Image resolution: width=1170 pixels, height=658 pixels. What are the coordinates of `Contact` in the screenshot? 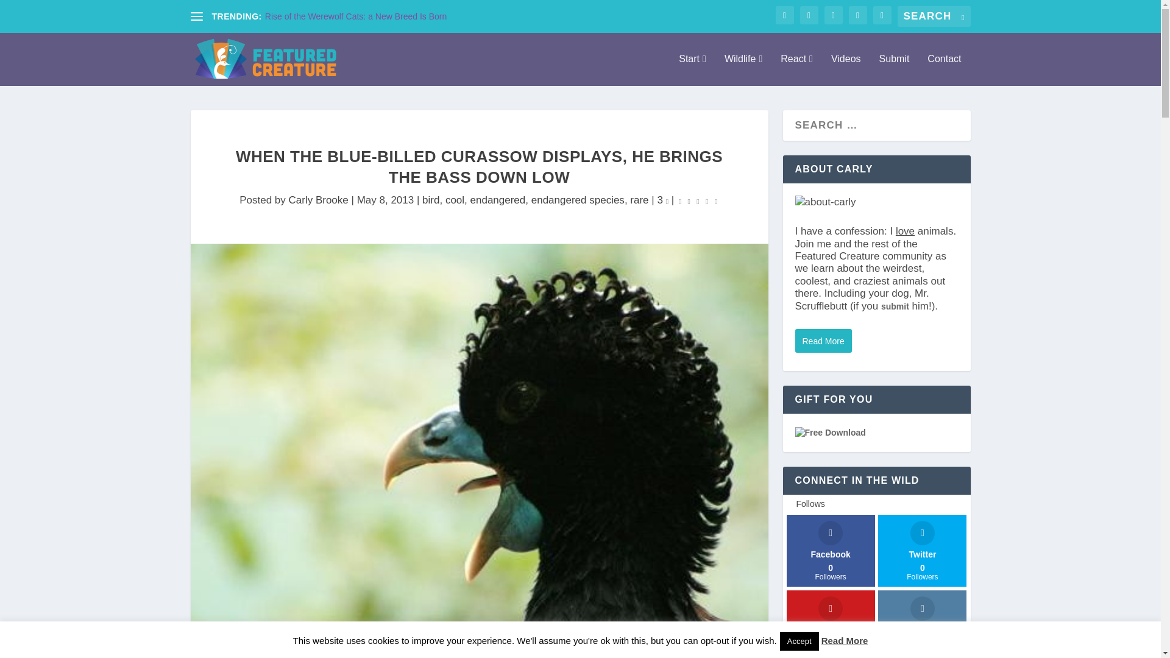 It's located at (944, 69).